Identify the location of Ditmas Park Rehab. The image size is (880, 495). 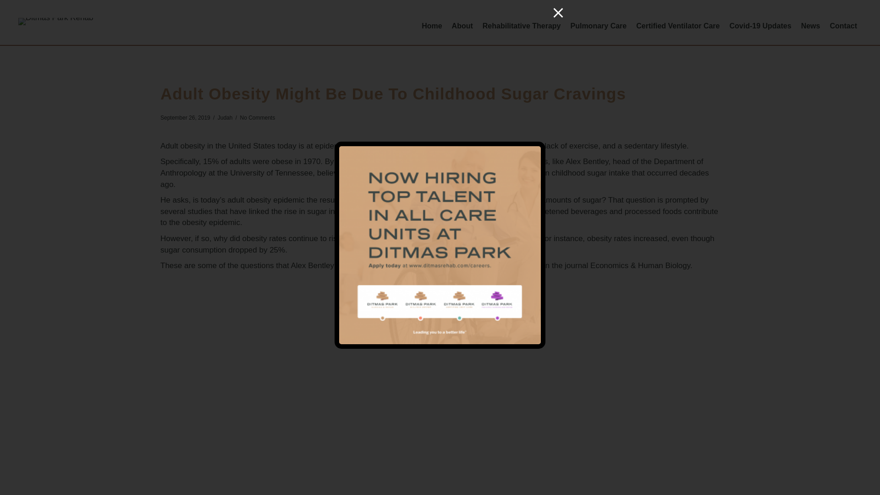
(56, 21).